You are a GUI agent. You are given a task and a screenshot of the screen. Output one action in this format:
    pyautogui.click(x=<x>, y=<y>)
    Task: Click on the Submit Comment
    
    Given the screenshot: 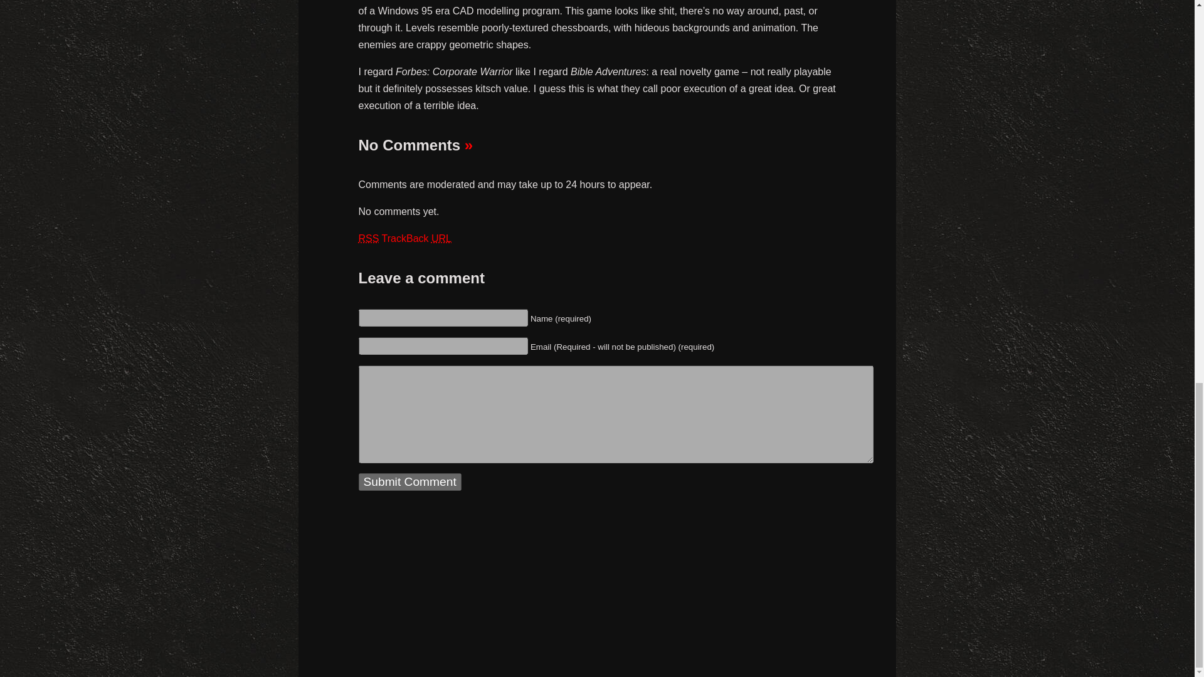 What is the action you would take?
    pyautogui.click(x=410, y=481)
    